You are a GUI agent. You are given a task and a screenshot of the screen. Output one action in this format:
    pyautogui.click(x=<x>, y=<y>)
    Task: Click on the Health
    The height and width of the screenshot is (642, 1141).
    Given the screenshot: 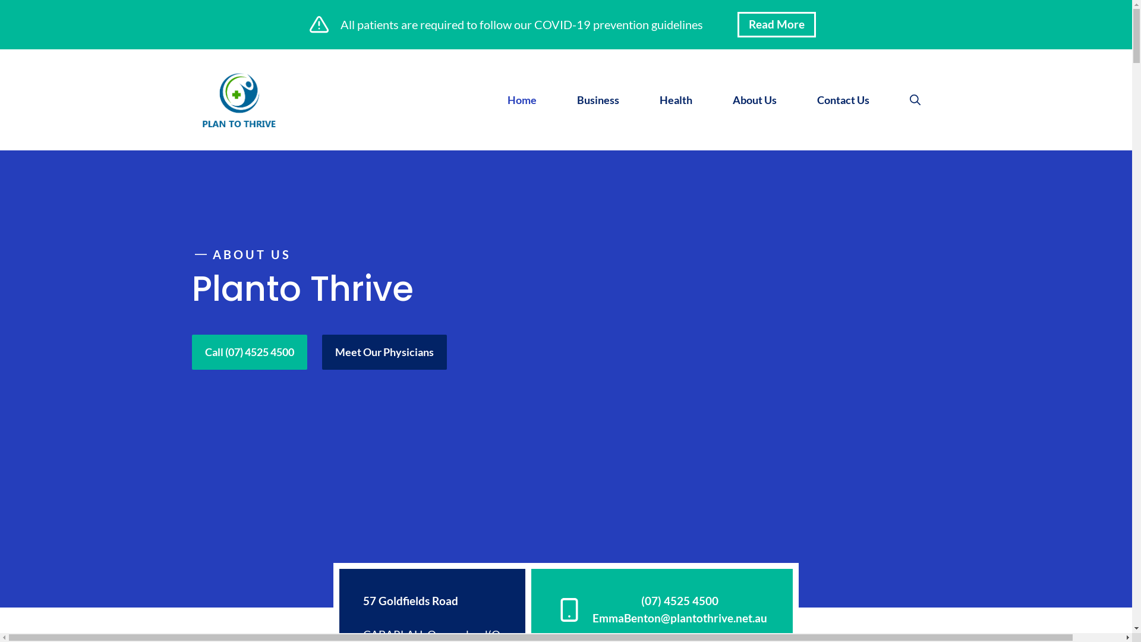 What is the action you would take?
    pyautogui.click(x=676, y=100)
    